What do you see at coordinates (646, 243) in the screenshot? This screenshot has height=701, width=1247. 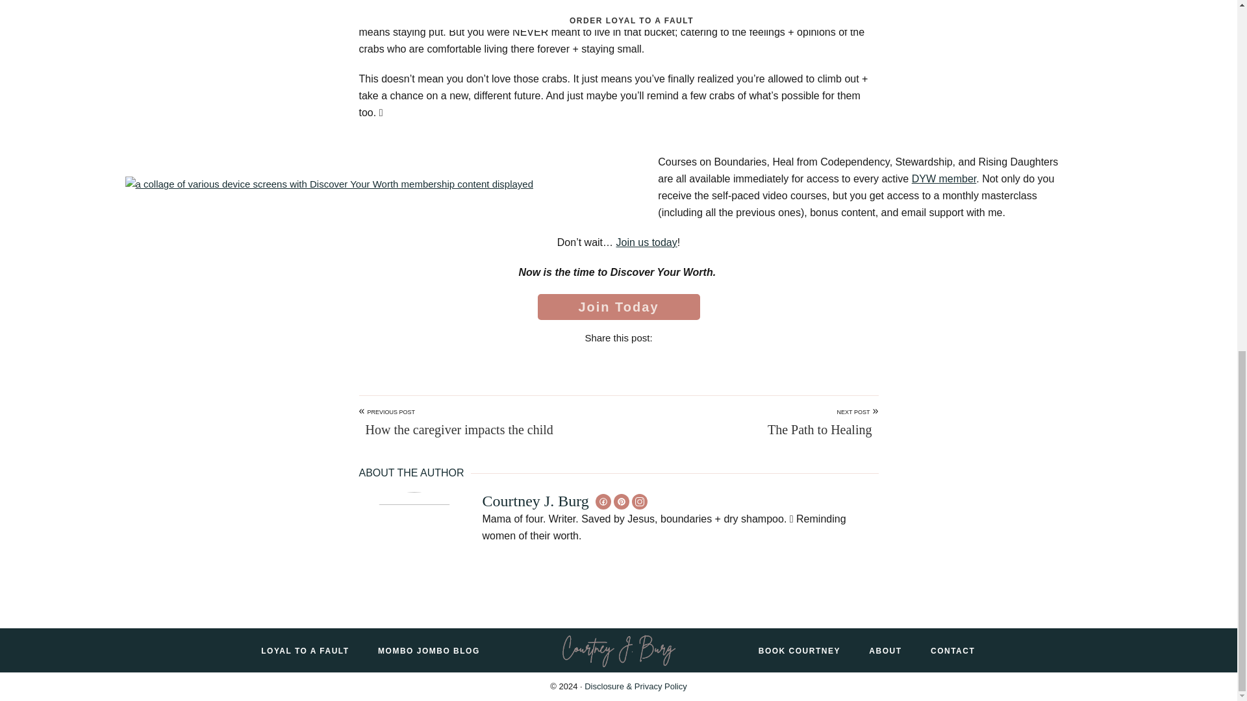 I see `Join us today` at bounding box center [646, 243].